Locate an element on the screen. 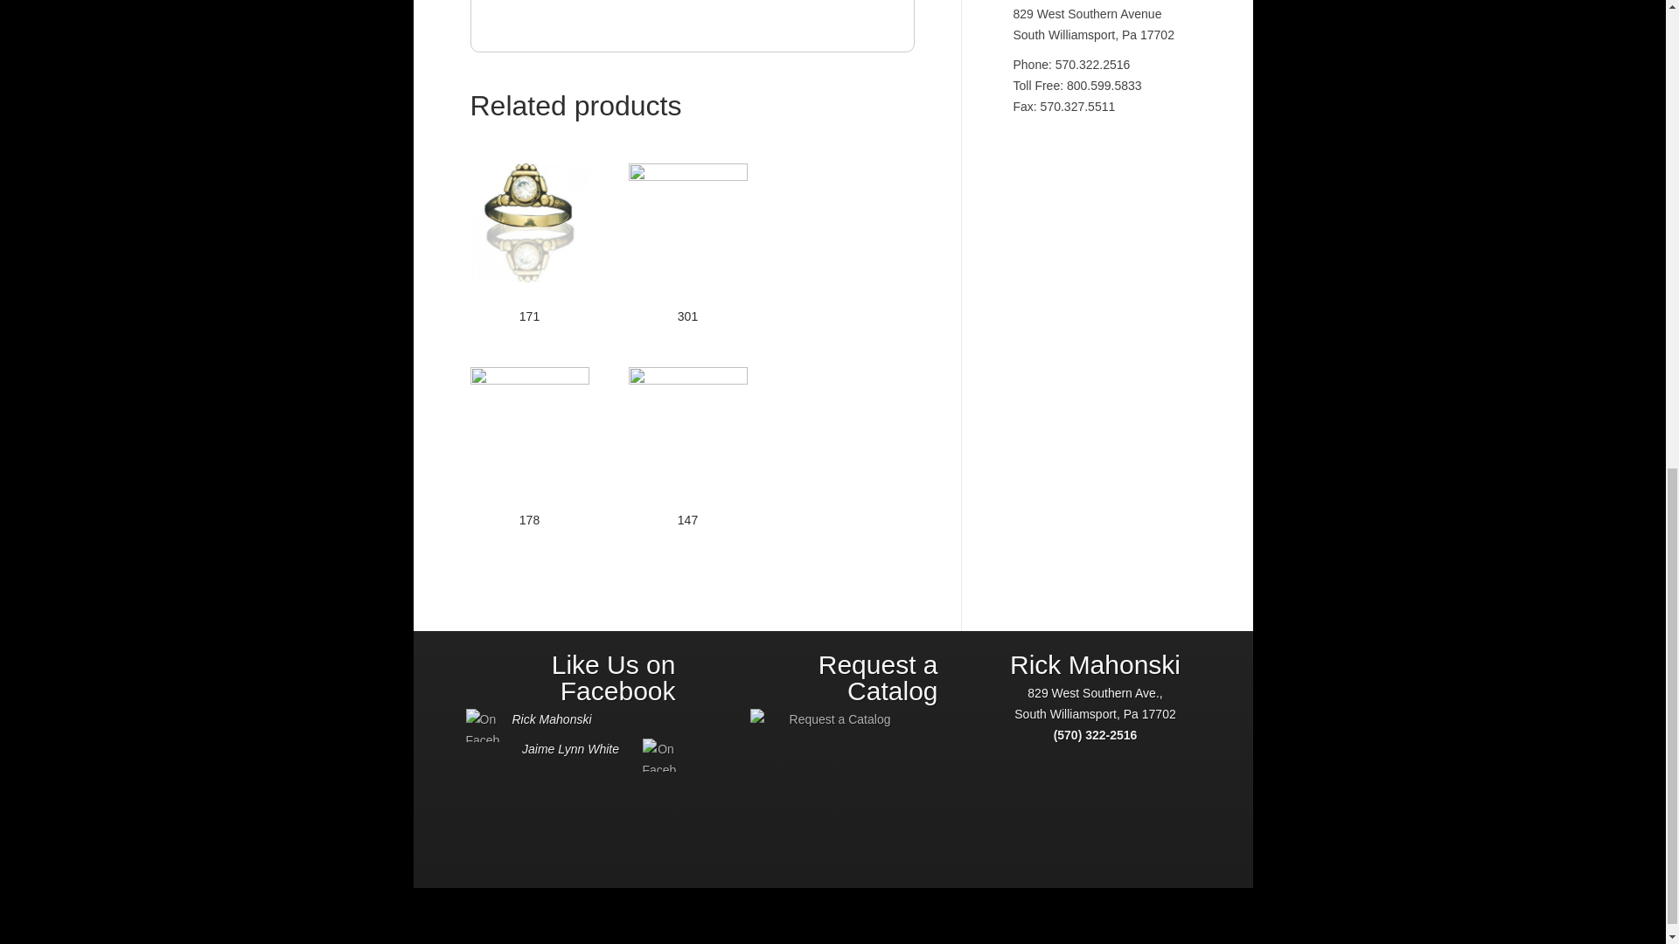 The height and width of the screenshot is (944, 1679). Request a Catalogs is located at coordinates (832, 774).